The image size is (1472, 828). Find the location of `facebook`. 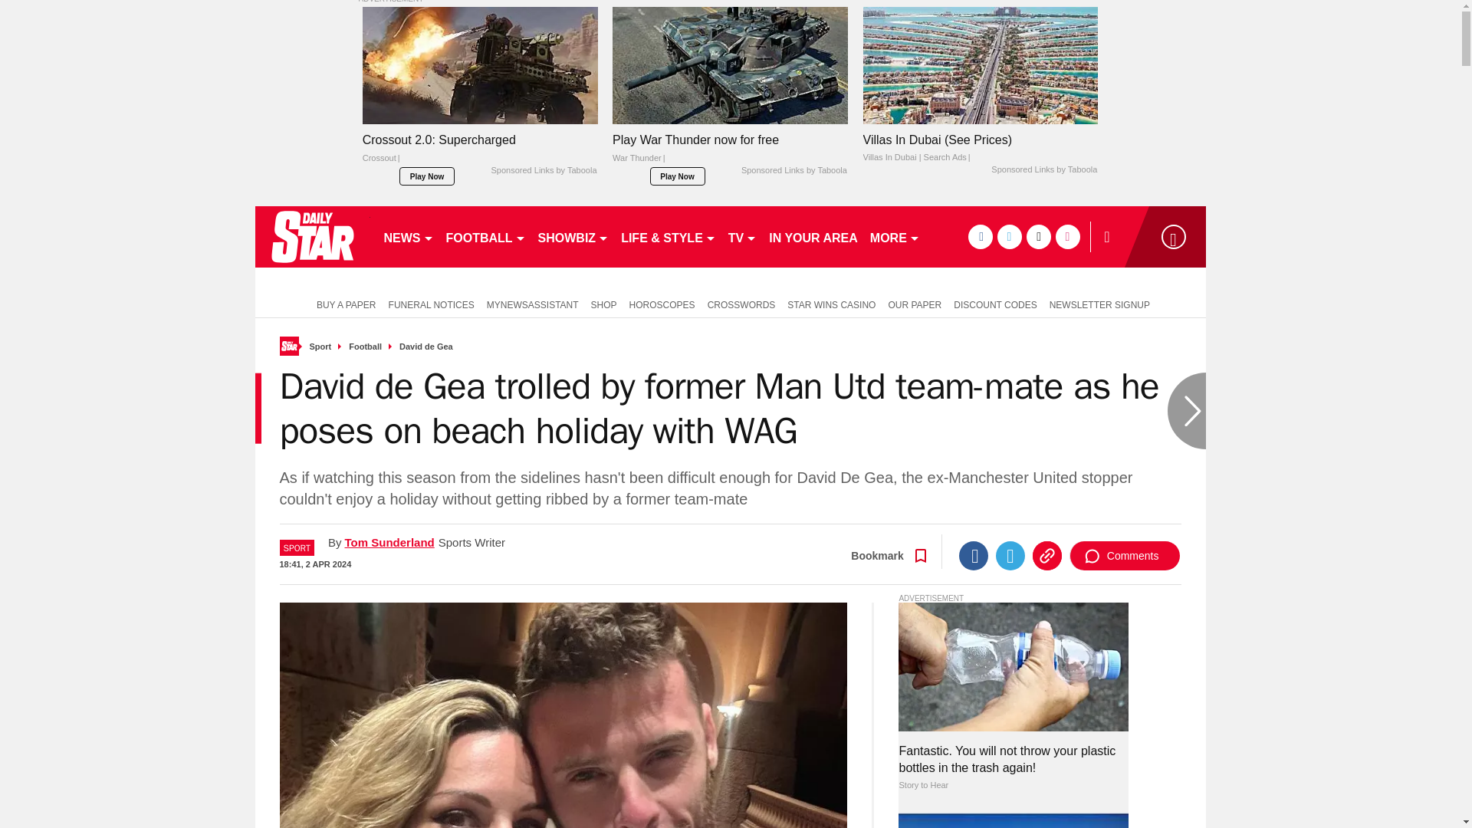

facebook is located at coordinates (980, 236).